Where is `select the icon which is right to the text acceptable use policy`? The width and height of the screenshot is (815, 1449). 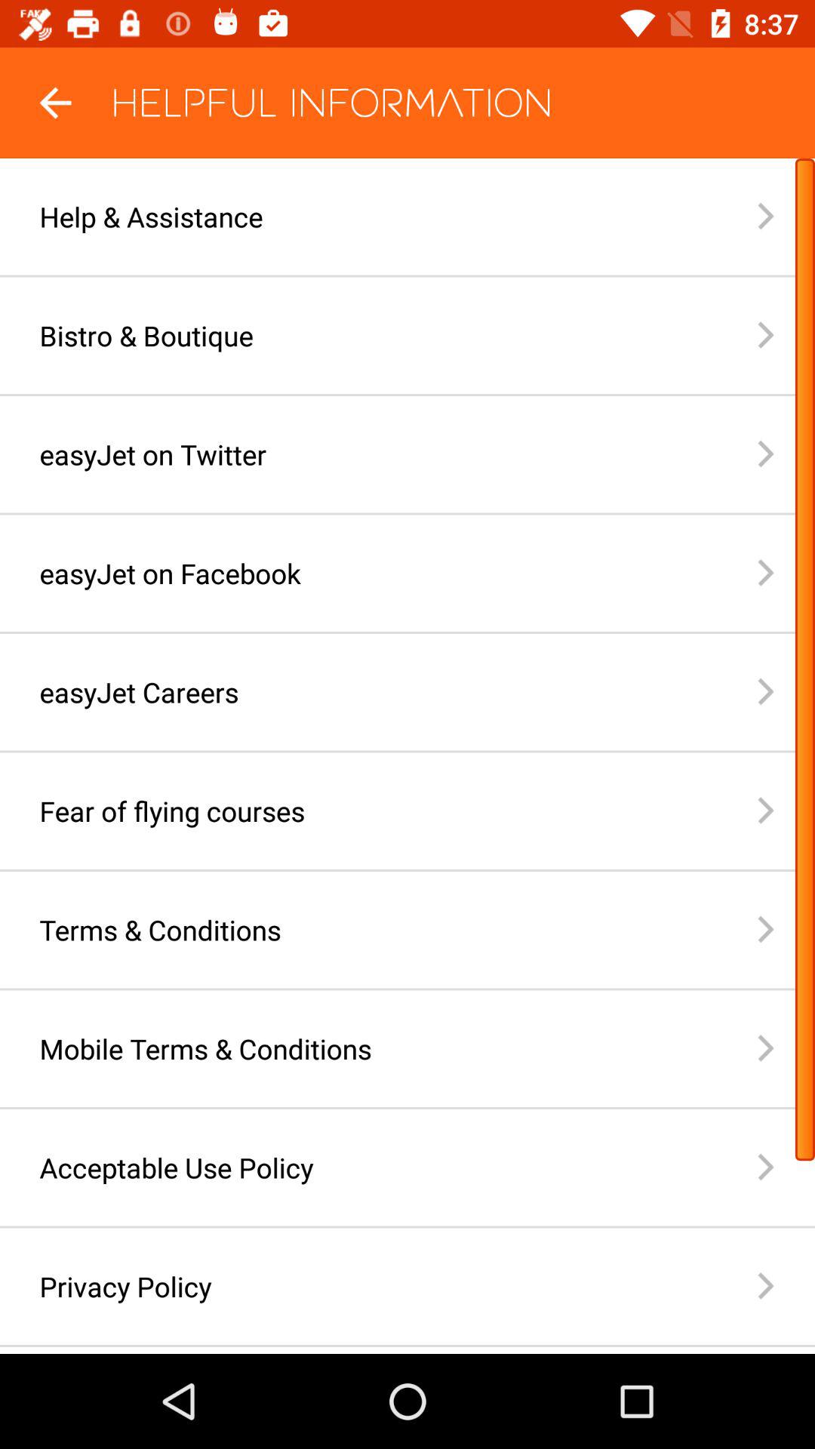 select the icon which is right to the text acceptable use policy is located at coordinates (786, 1167).